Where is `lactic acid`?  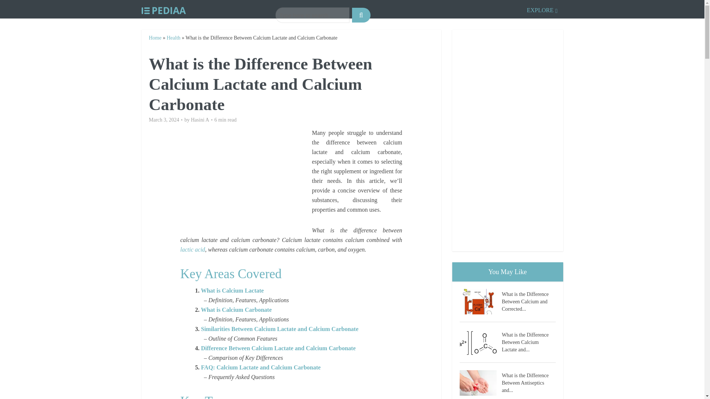 lactic acid is located at coordinates (192, 249).